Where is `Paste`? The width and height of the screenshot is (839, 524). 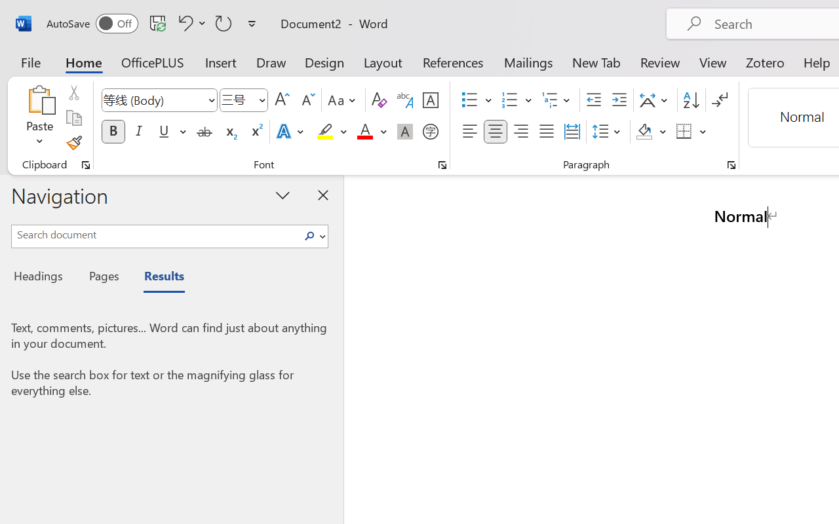
Paste is located at coordinates (39, 118).